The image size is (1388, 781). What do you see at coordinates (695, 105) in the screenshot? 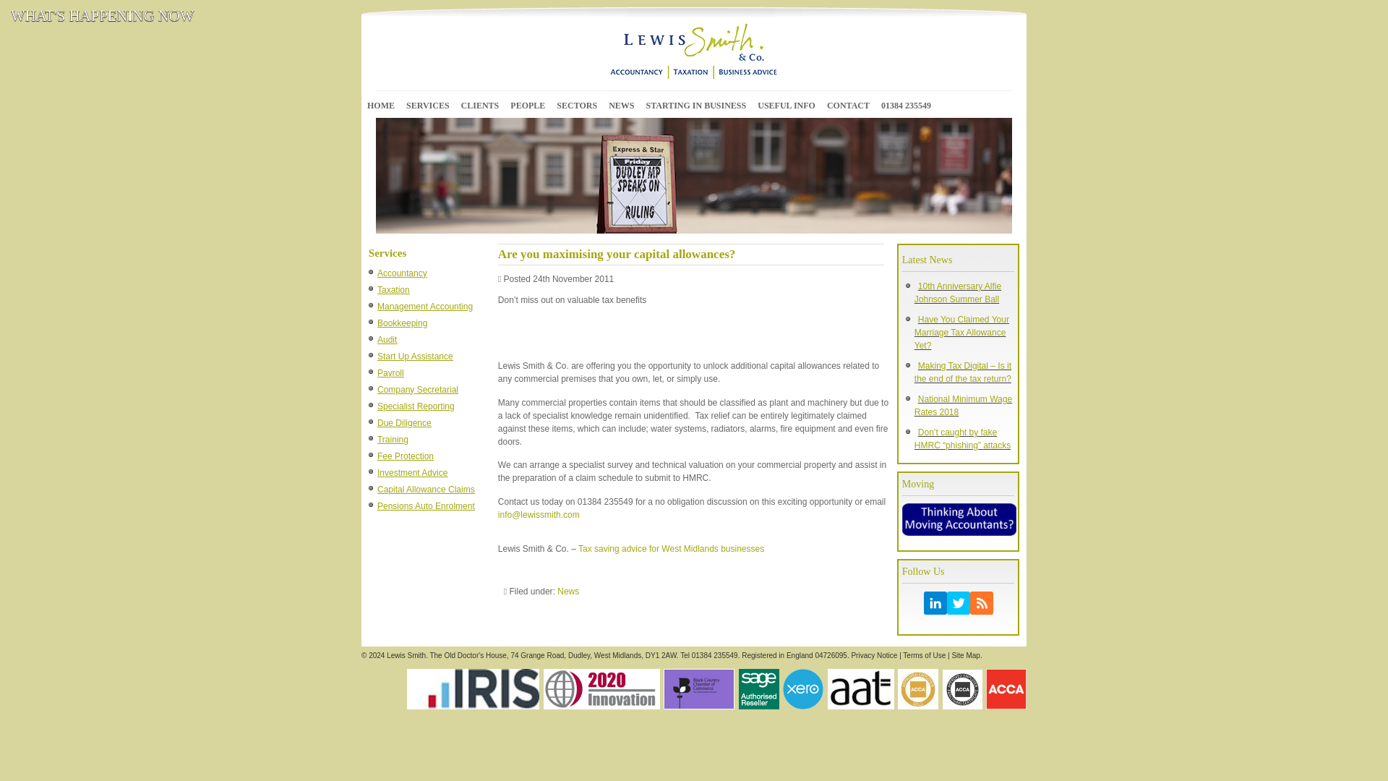
I see `STARTING IN BUSINESS` at bounding box center [695, 105].